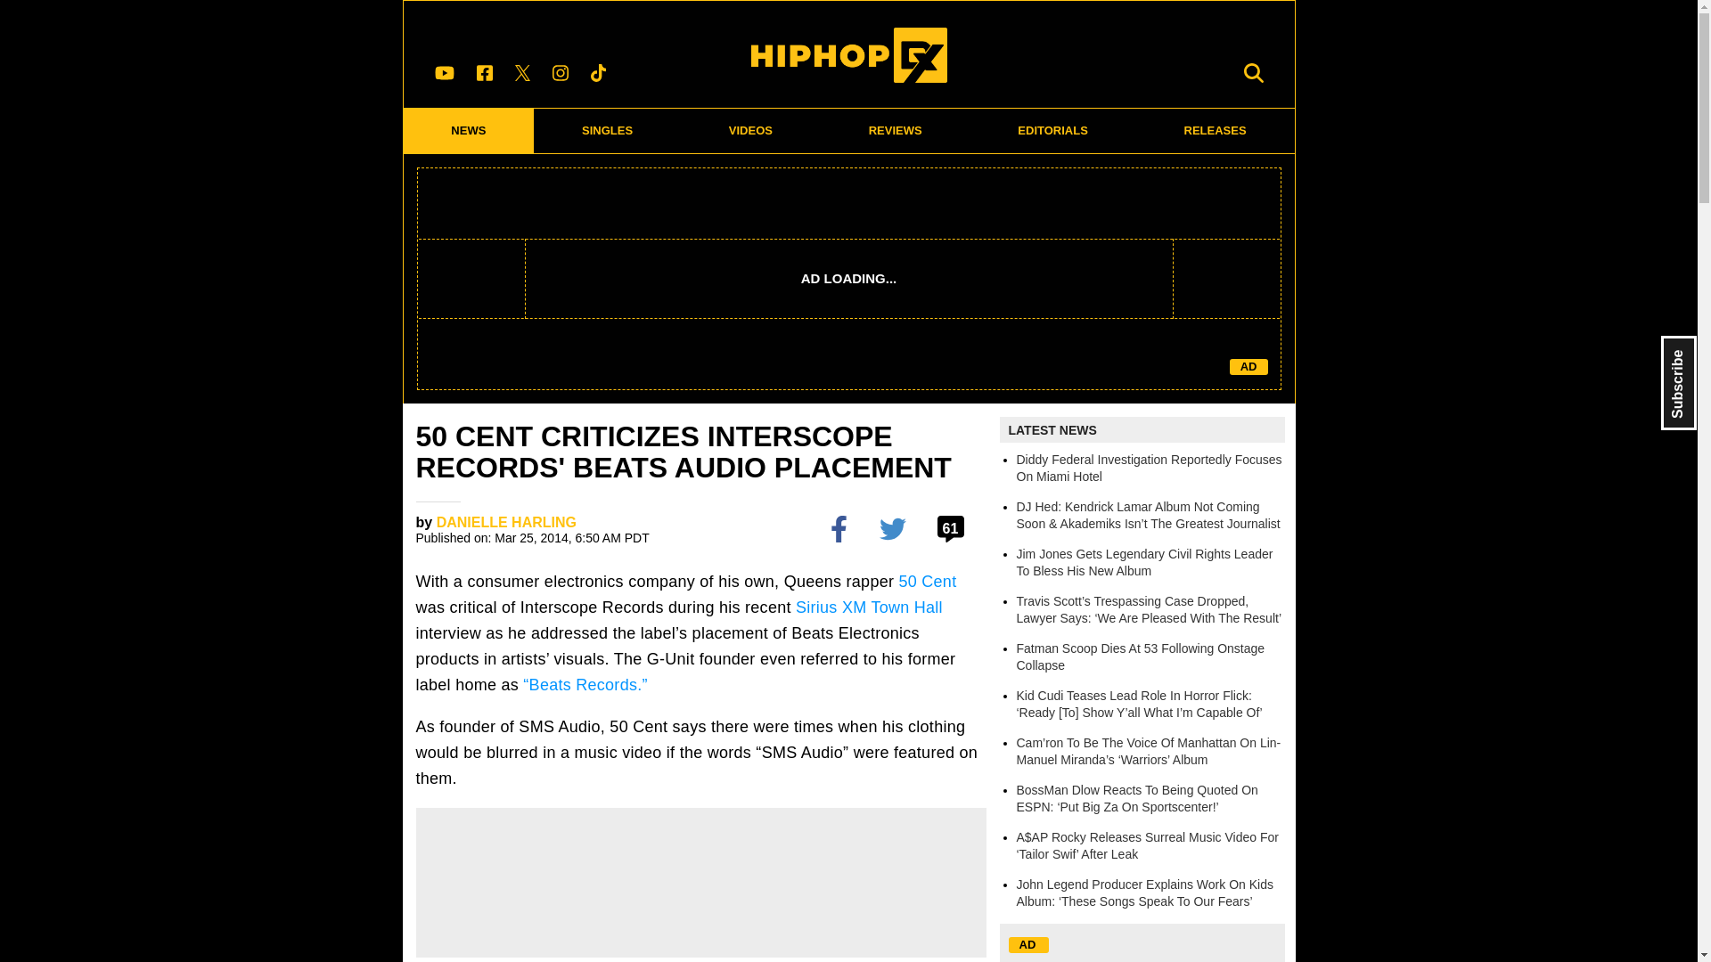 This screenshot has width=1711, height=962. What do you see at coordinates (895, 130) in the screenshot?
I see `REVIEWS` at bounding box center [895, 130].